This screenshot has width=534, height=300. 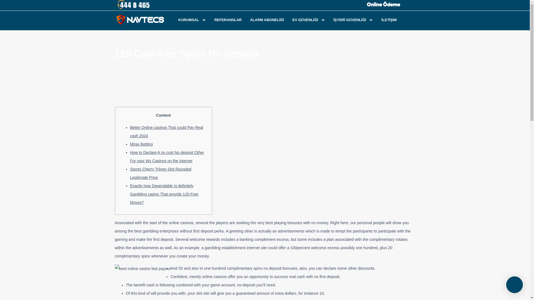 What do you see at coordinates (192, 19) in the screenshot?
I see `KURUMSAL` at bounding box center [192, 19].